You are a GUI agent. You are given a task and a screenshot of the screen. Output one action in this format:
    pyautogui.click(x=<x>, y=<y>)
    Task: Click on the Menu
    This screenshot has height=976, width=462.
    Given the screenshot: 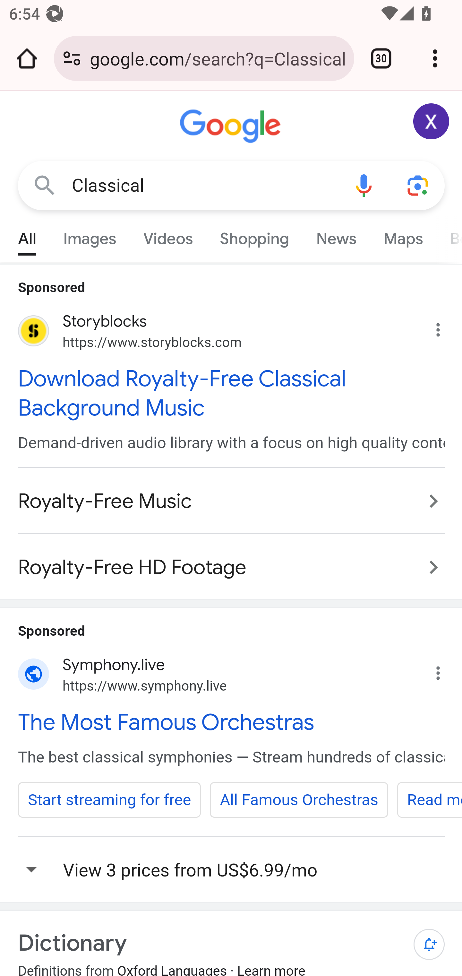 What is the action you would take?
    pyautogui.click(x=232, y=869)
    